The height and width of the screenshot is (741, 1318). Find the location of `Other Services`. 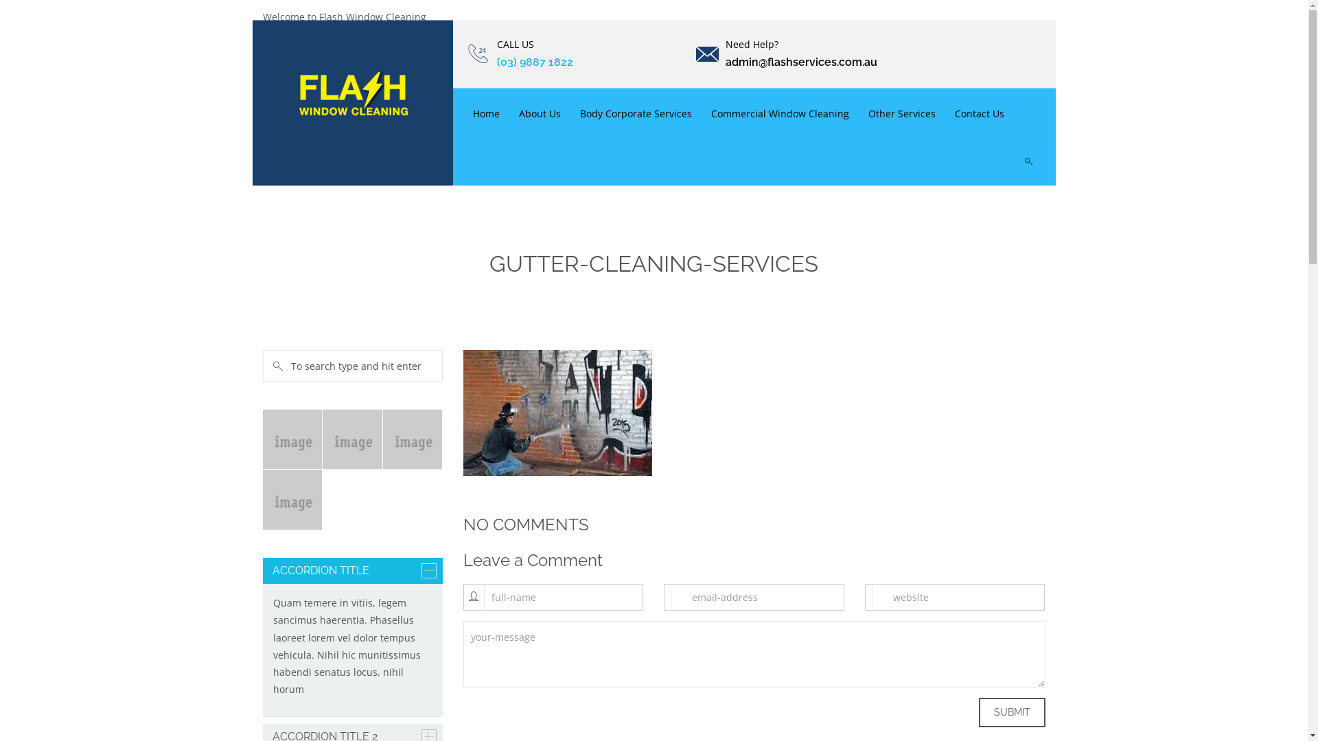

Other Services is located at coordinates (902, 113).